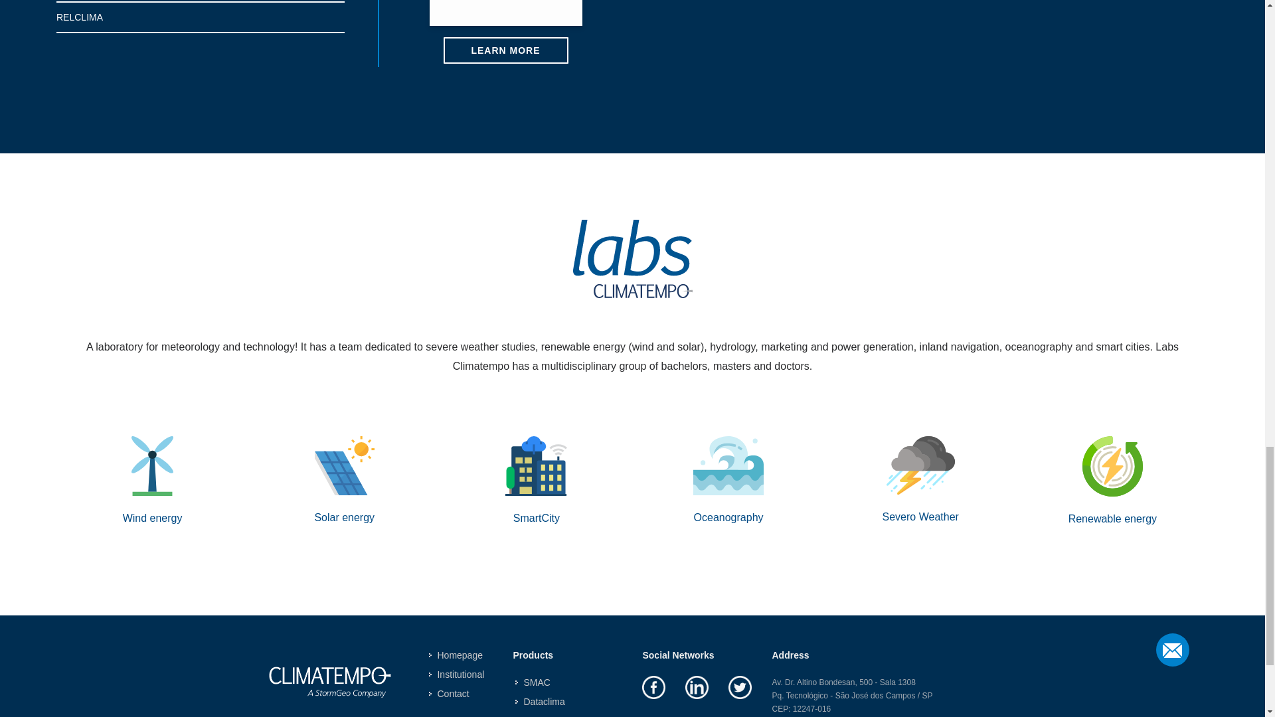 This screenshot has width=1275, height=717. What do you see at coordinates (449, 694) in the screenshot?
I see `Contact` at bounding box center [449, 694].